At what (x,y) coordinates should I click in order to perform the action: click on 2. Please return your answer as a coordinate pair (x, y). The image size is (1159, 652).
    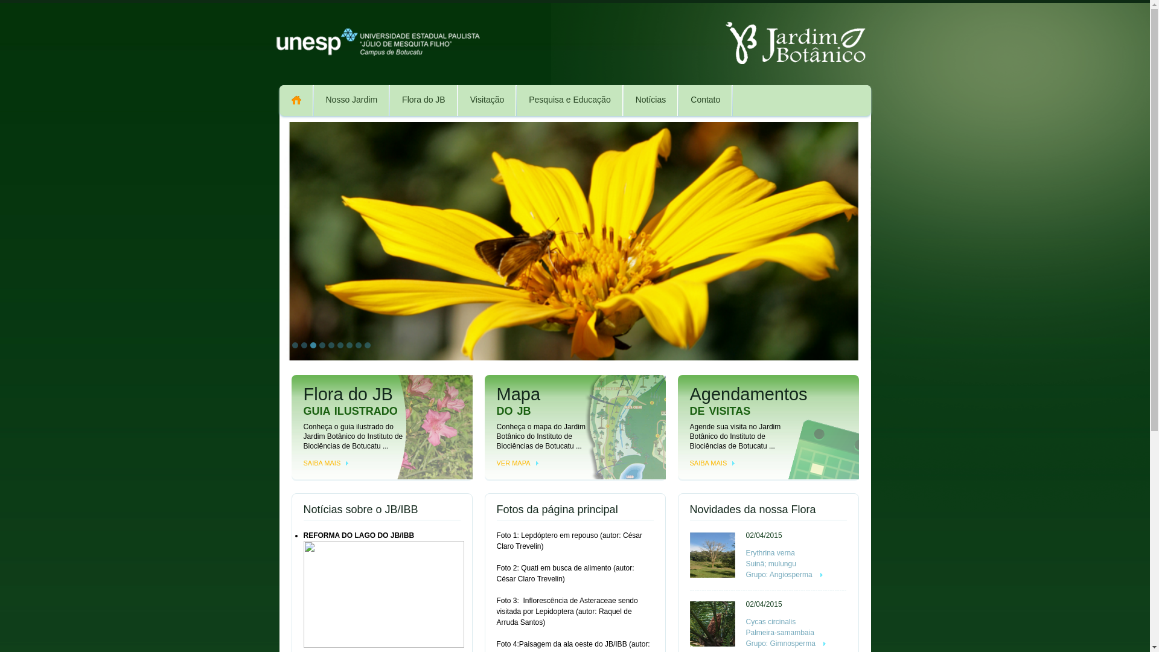
    Looking at the image, I should click on (304, 345).